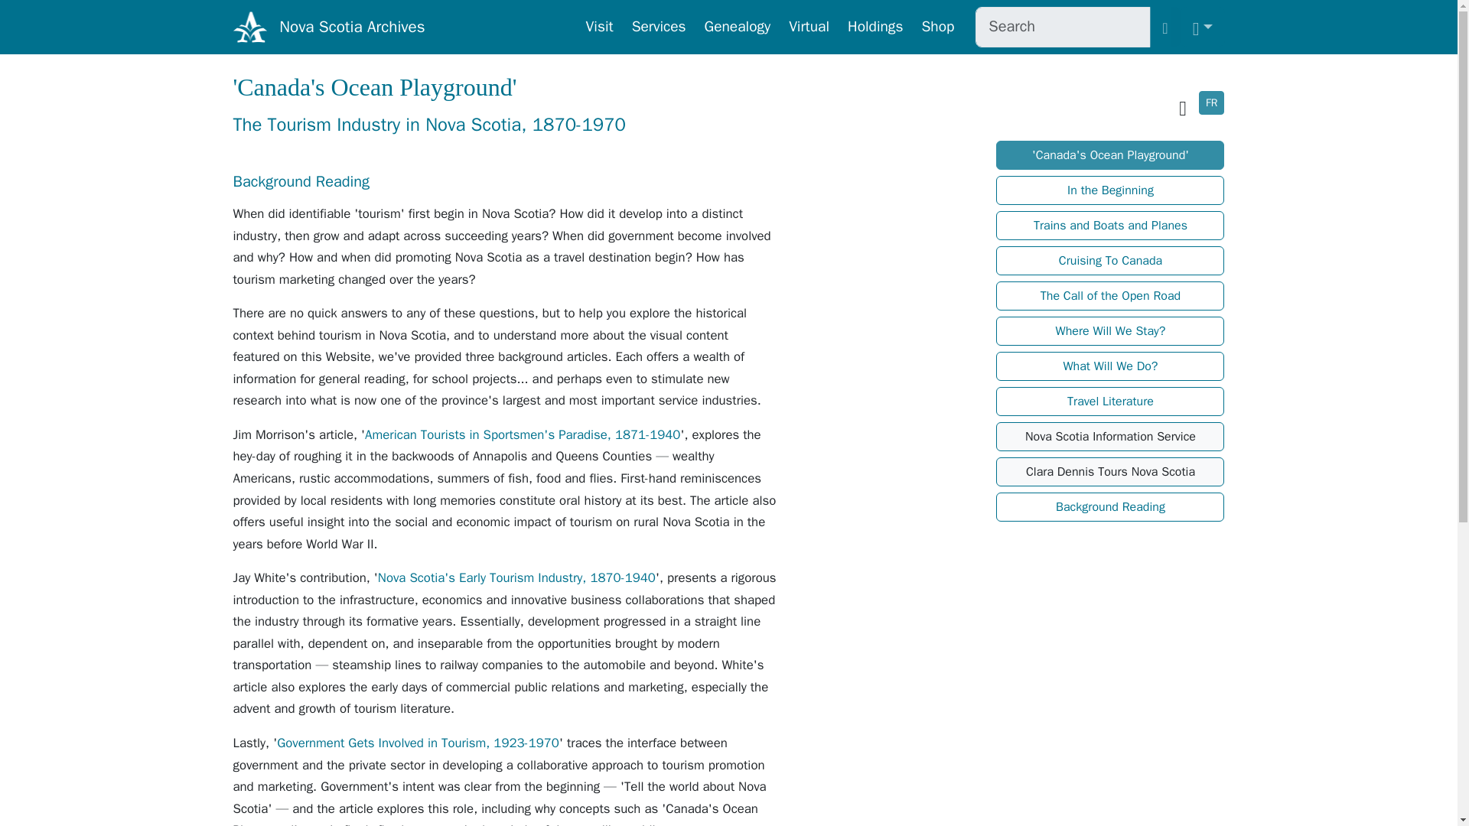 The height and width of the screenshot is (826, 1469). Describe the element at coordinates (738, 27) in the screenshot. I see `Genealogy` at that location.